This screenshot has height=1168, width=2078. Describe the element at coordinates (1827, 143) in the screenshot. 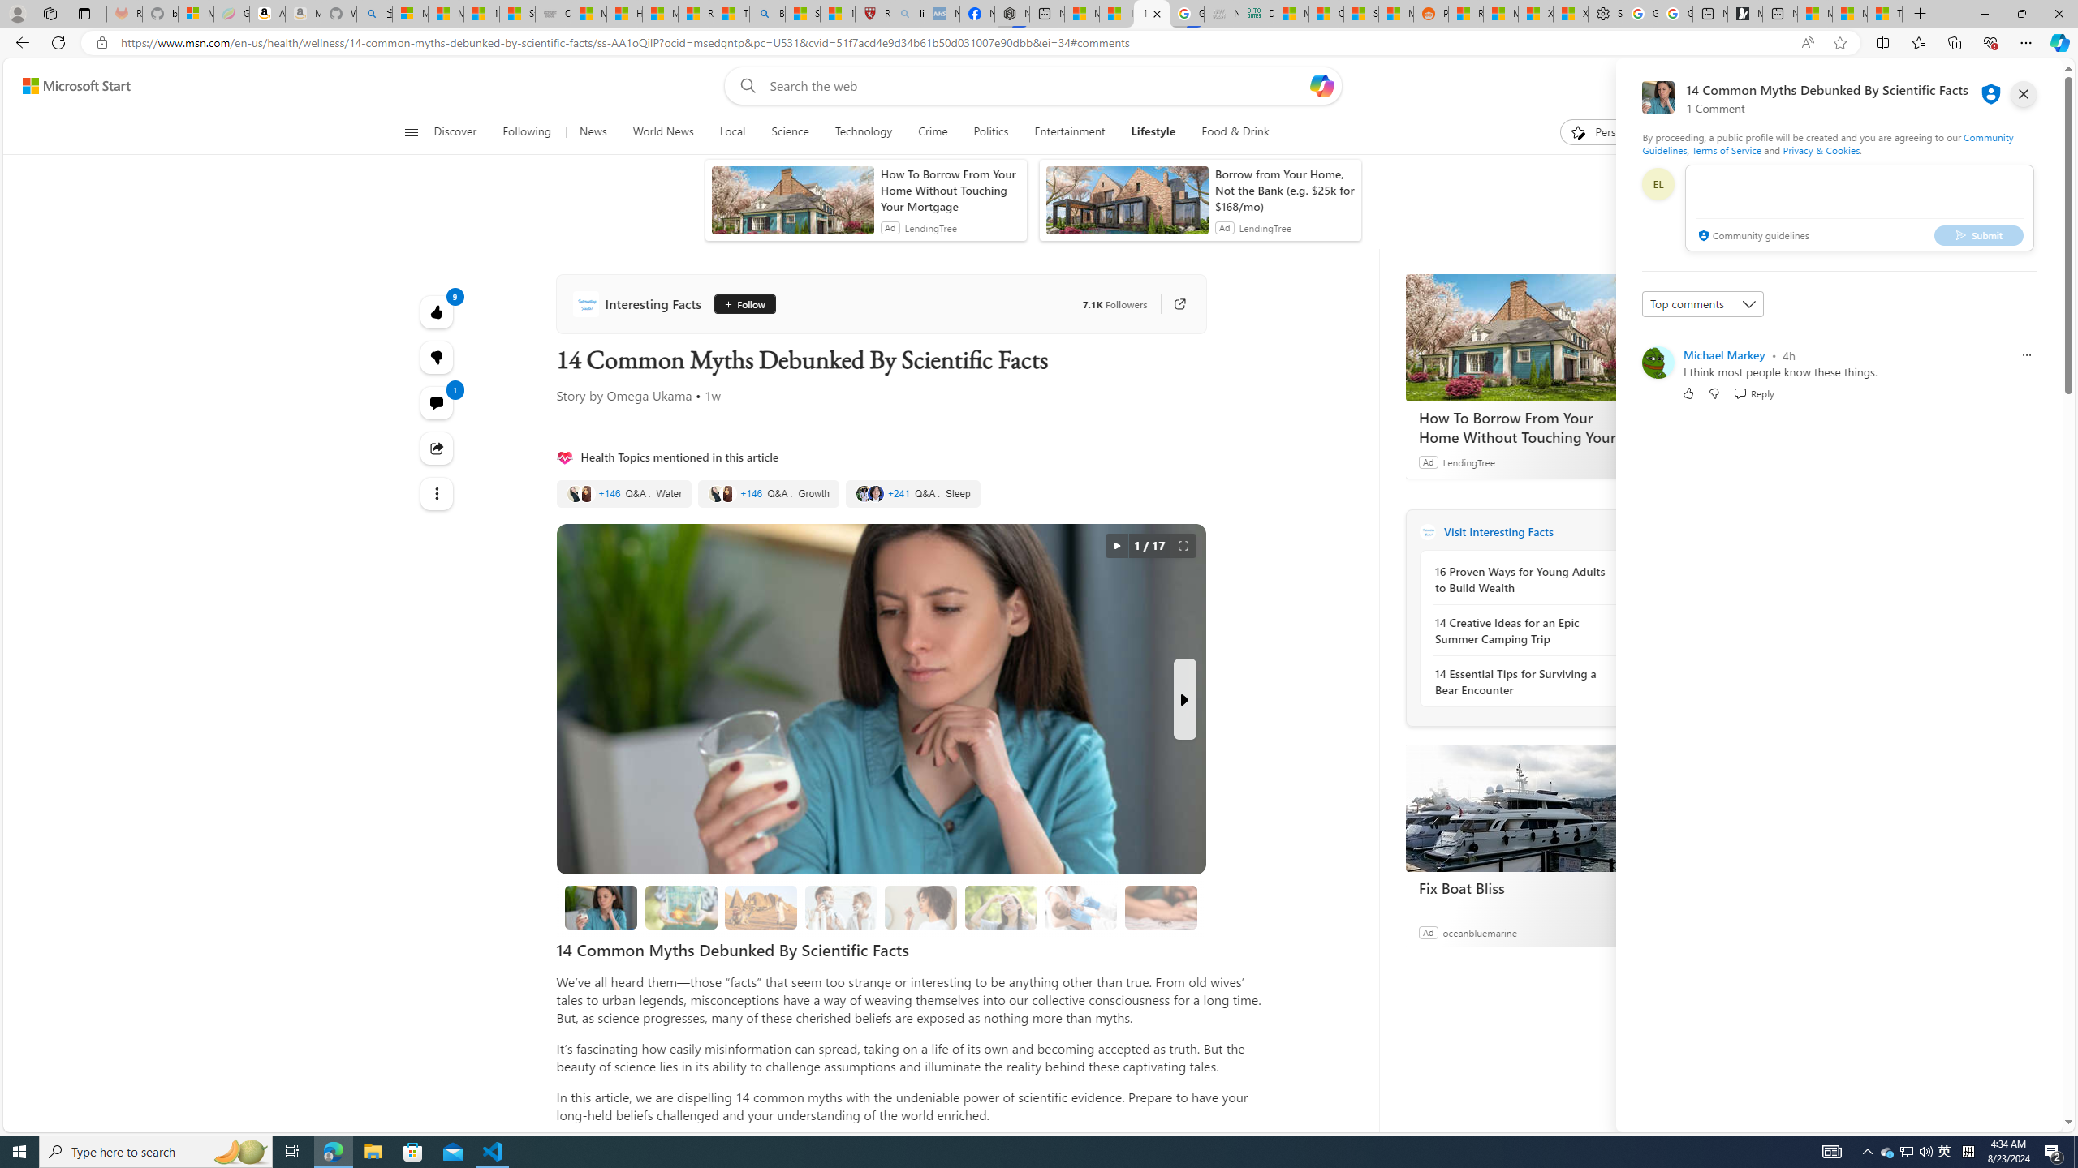

I see `Community Guidelines` at that location.